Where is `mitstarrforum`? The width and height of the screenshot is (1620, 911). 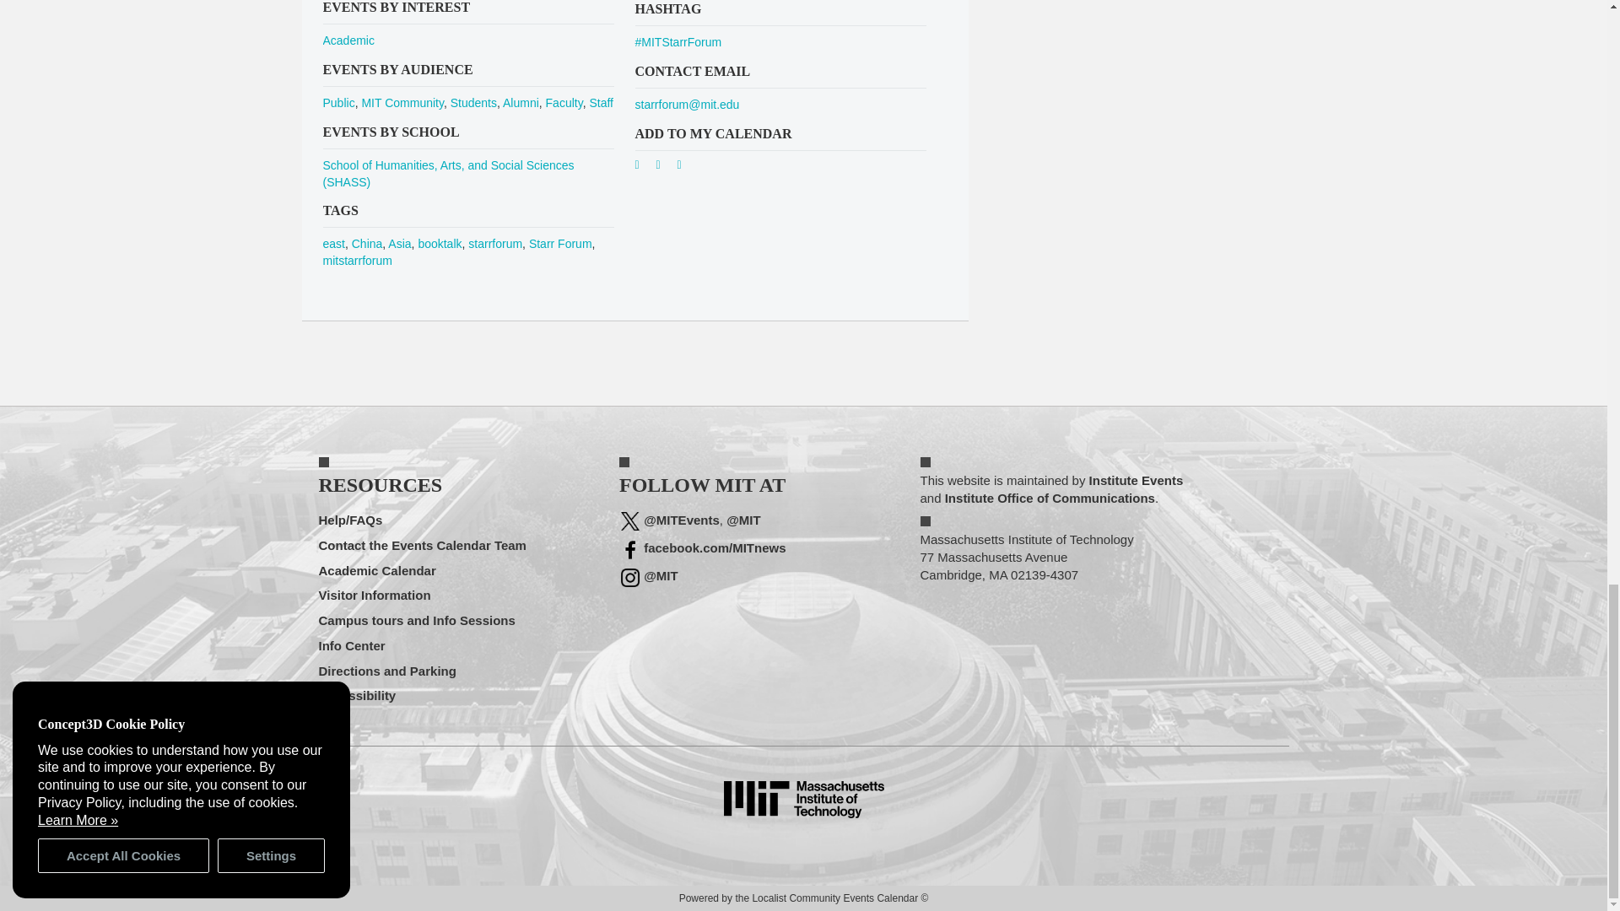
mitstarrforum is located at coordinates (357, 261).